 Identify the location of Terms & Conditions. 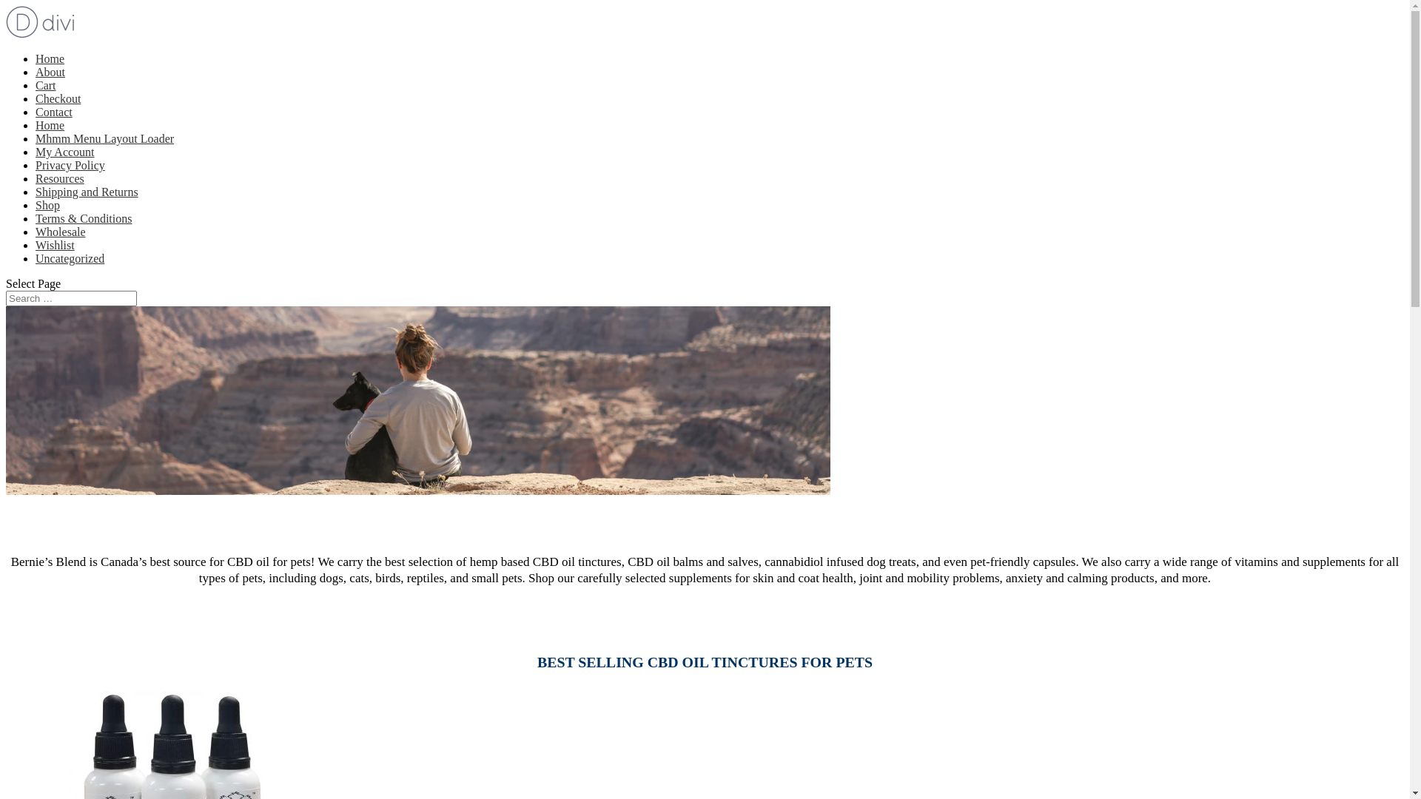
(84, 219).